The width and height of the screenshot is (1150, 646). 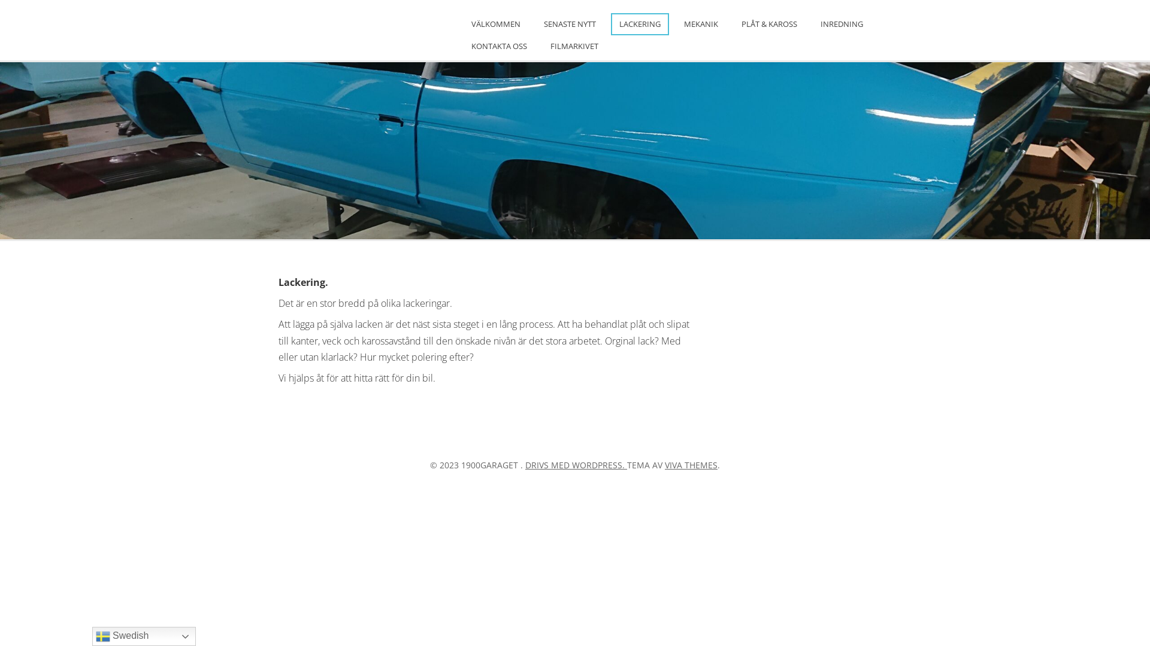 I want to click on VIVA THEMES, so click(x=691, y=465).